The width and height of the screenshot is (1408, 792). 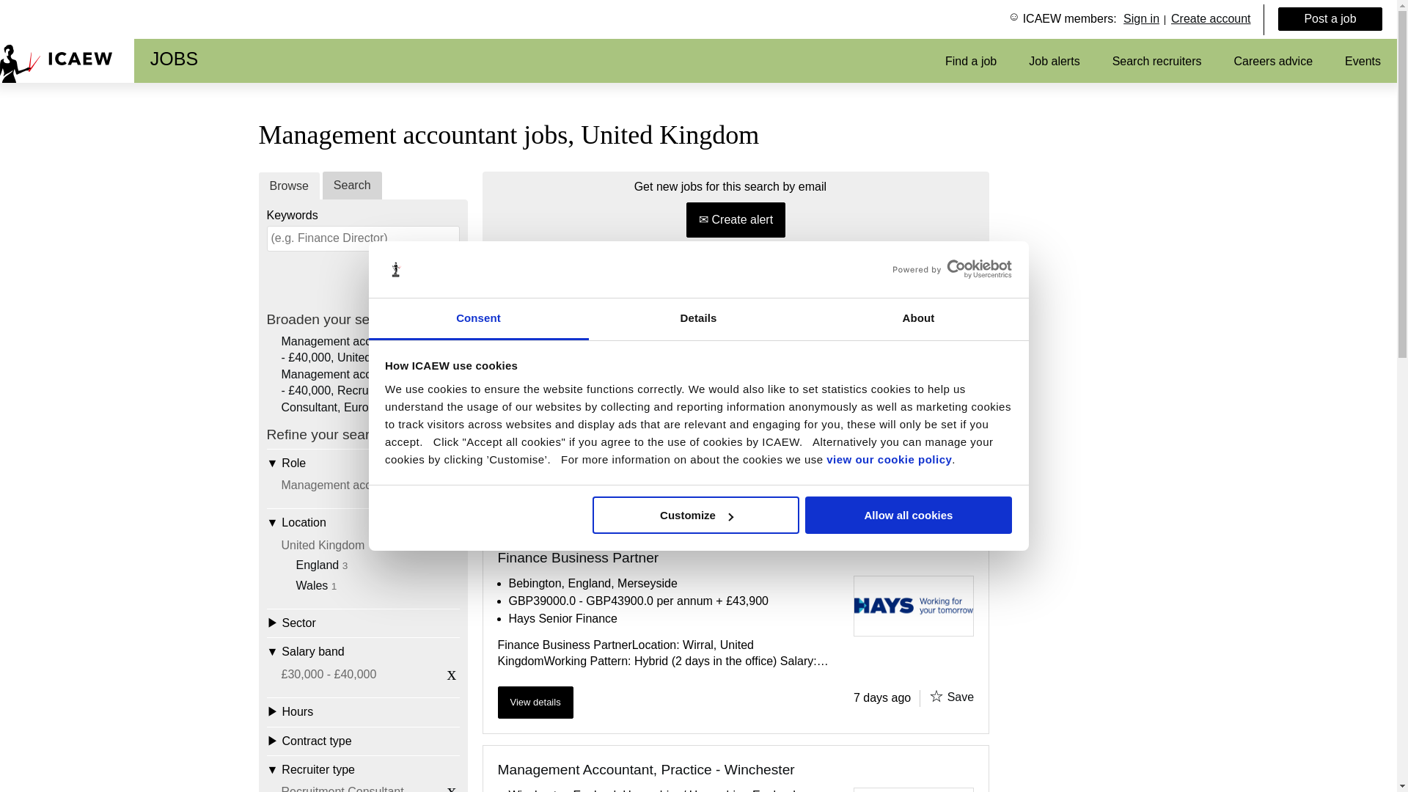 What do you see at coordinates (918, 320) in the screenshot?
I see `About` at bounding box center [918, 320].